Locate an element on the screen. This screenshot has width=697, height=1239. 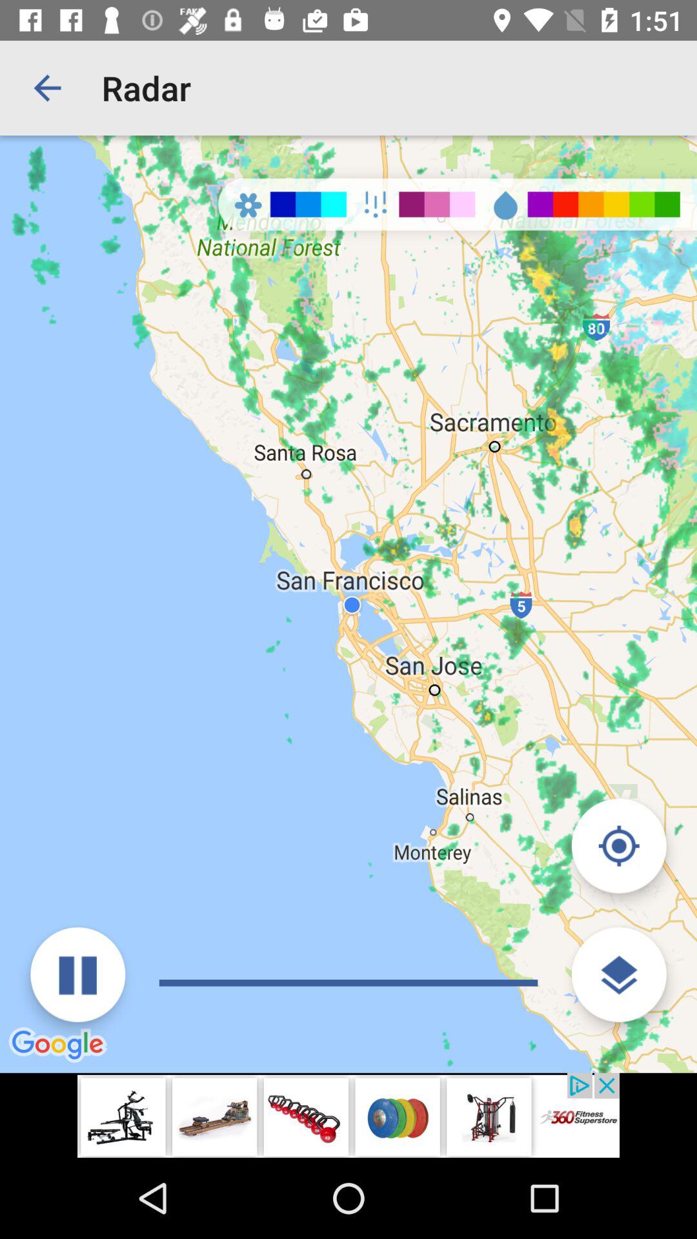
advertisement is located at coordinates (348, 1115).